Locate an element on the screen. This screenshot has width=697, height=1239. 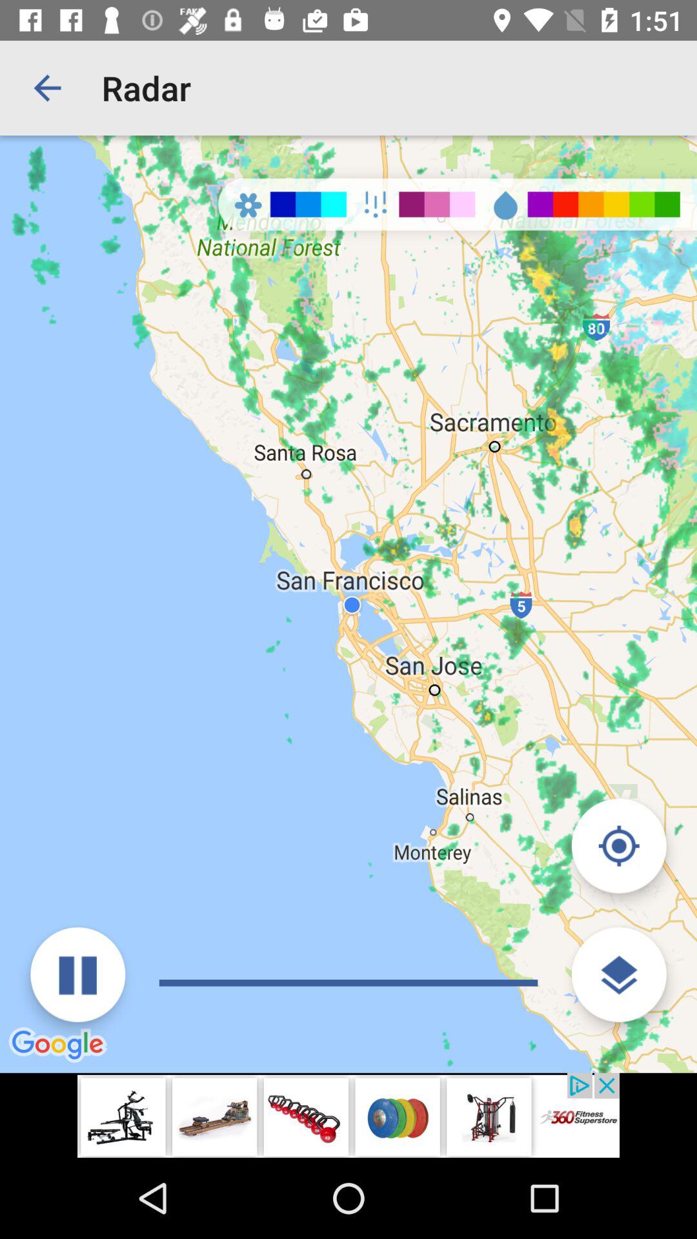
advertisement is located at coordinates (348, 1115).